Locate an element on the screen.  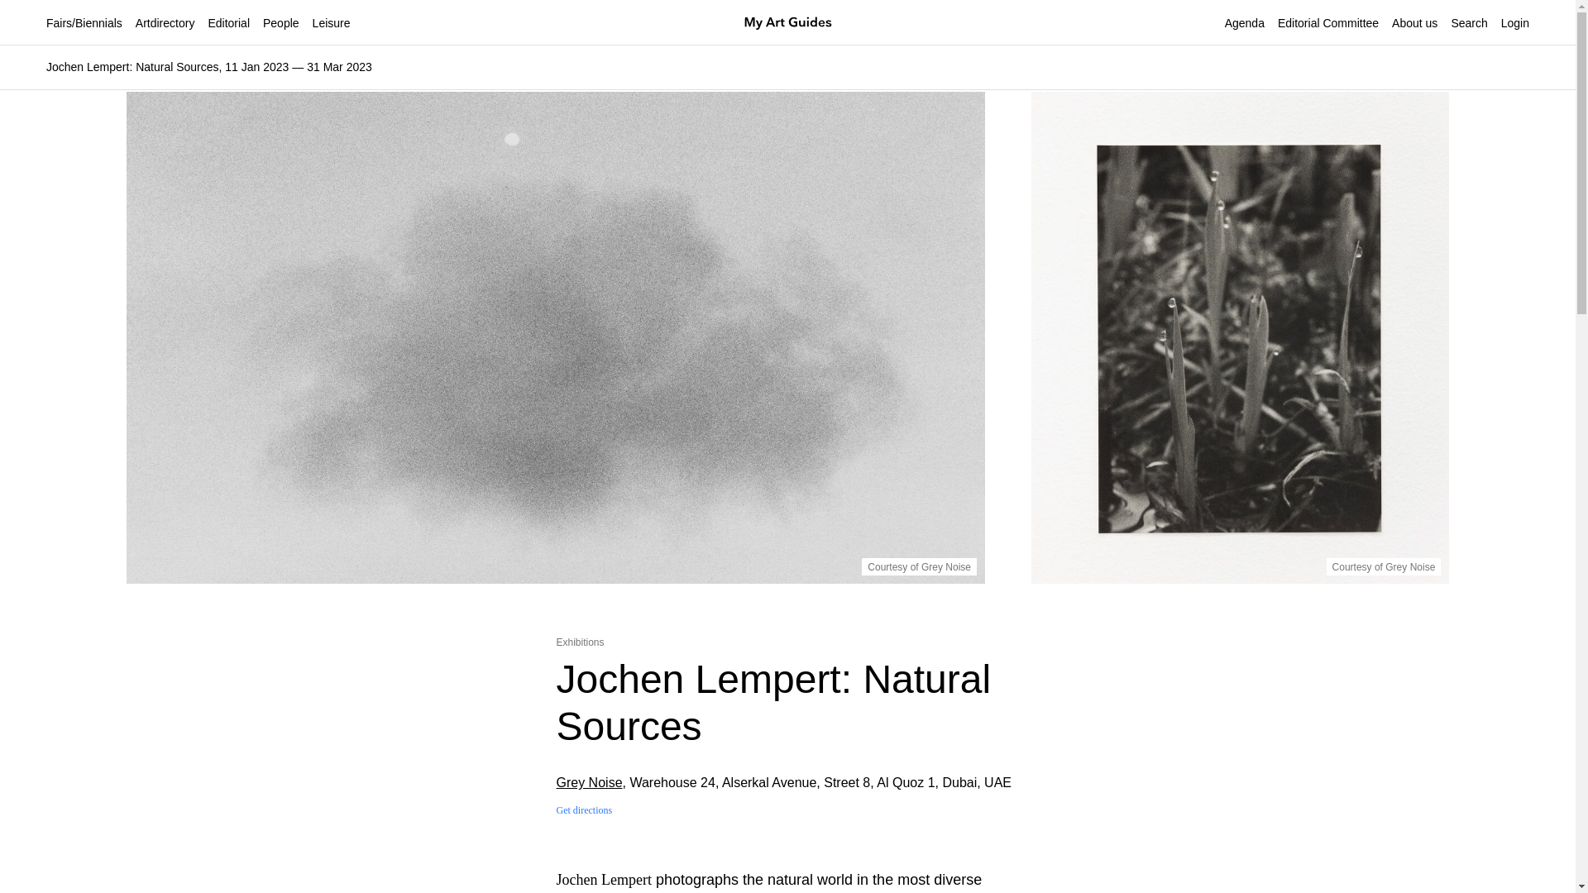
Search is located at coordinates (650, 513).